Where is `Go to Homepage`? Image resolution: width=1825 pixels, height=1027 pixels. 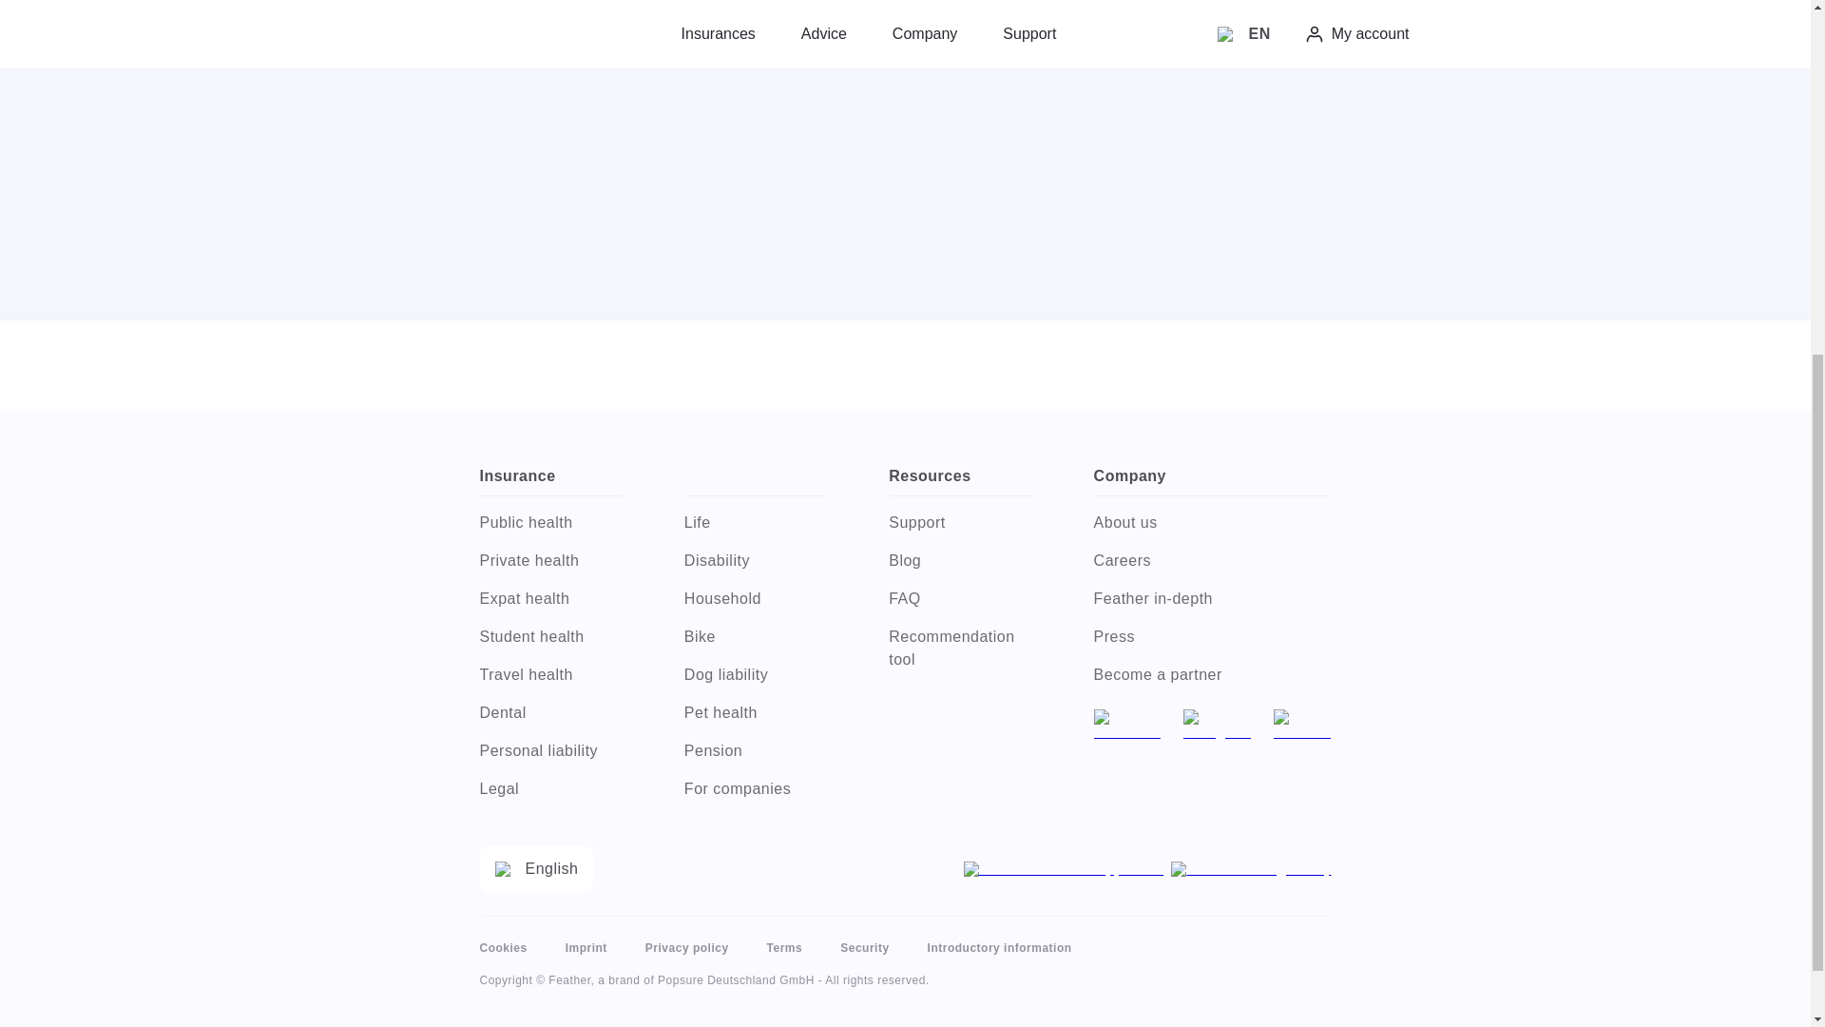 Go to Homepage is located at coordinates (905, 32).